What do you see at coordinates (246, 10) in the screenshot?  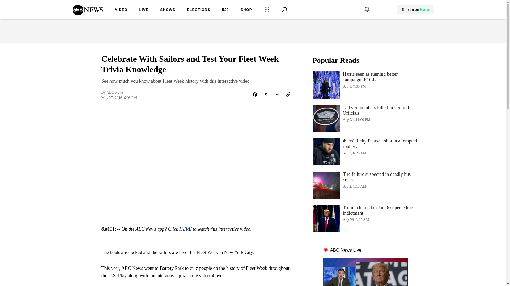 I see `SHOP` at bounding box center [246, 10].